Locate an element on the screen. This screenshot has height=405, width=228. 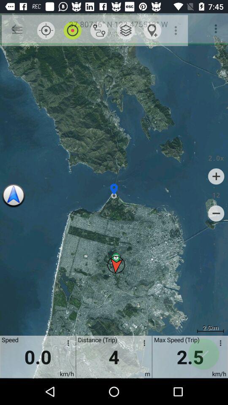
click icon above distance (trip) icon is located at coordinates (99, 30).